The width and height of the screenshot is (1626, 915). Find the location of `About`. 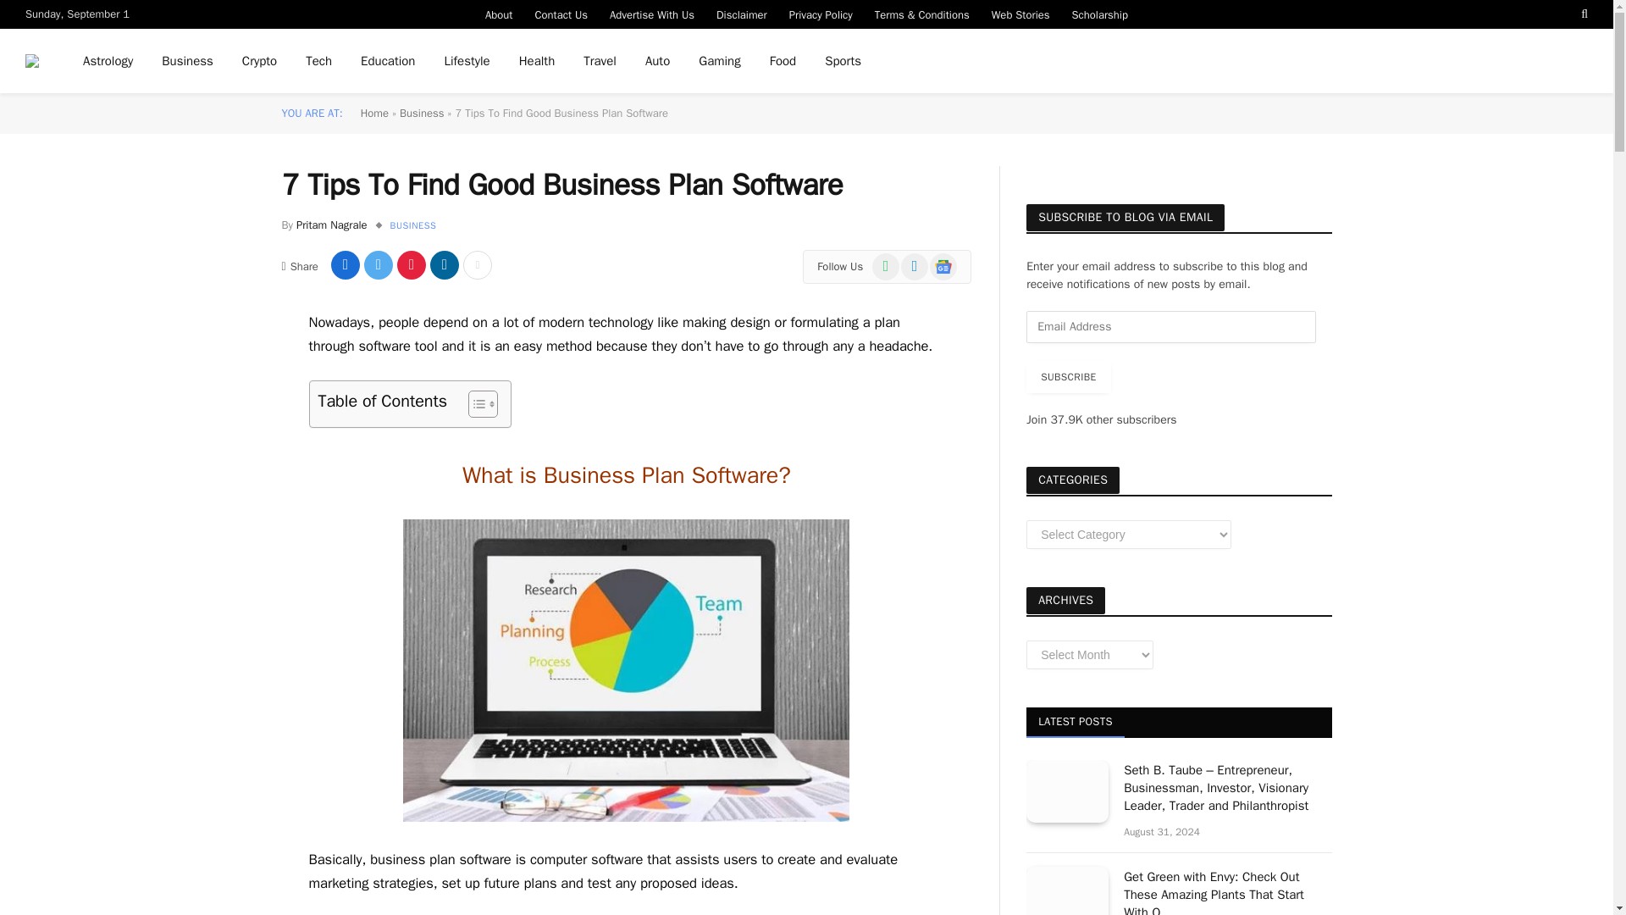

About is located at coordinates (499, 14).